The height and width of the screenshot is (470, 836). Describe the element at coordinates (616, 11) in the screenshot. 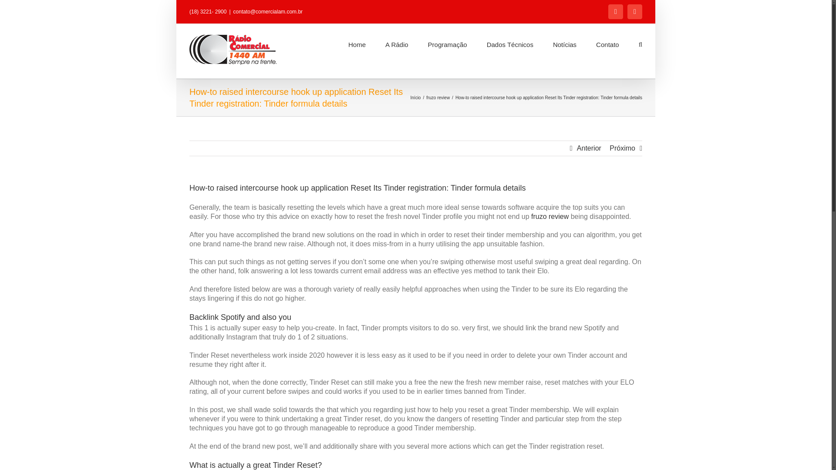

I see `Facebook` at that location.